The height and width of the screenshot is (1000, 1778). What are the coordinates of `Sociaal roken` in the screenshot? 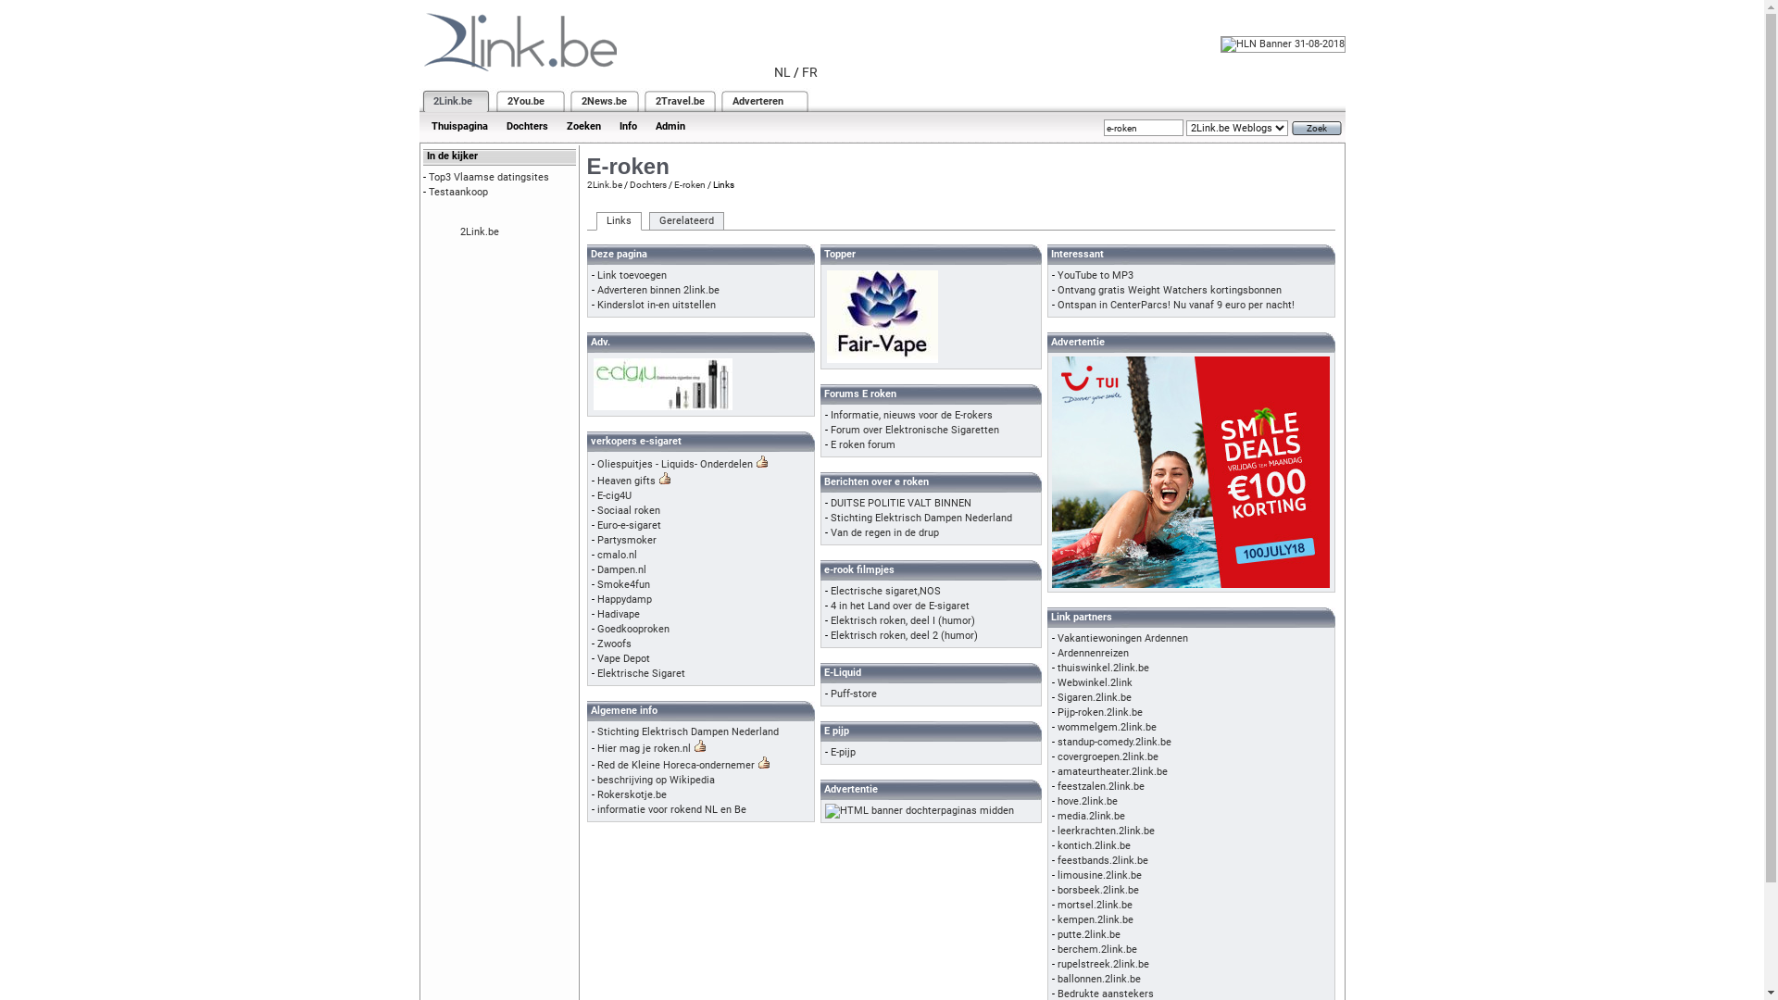 It's located at (628, 511).